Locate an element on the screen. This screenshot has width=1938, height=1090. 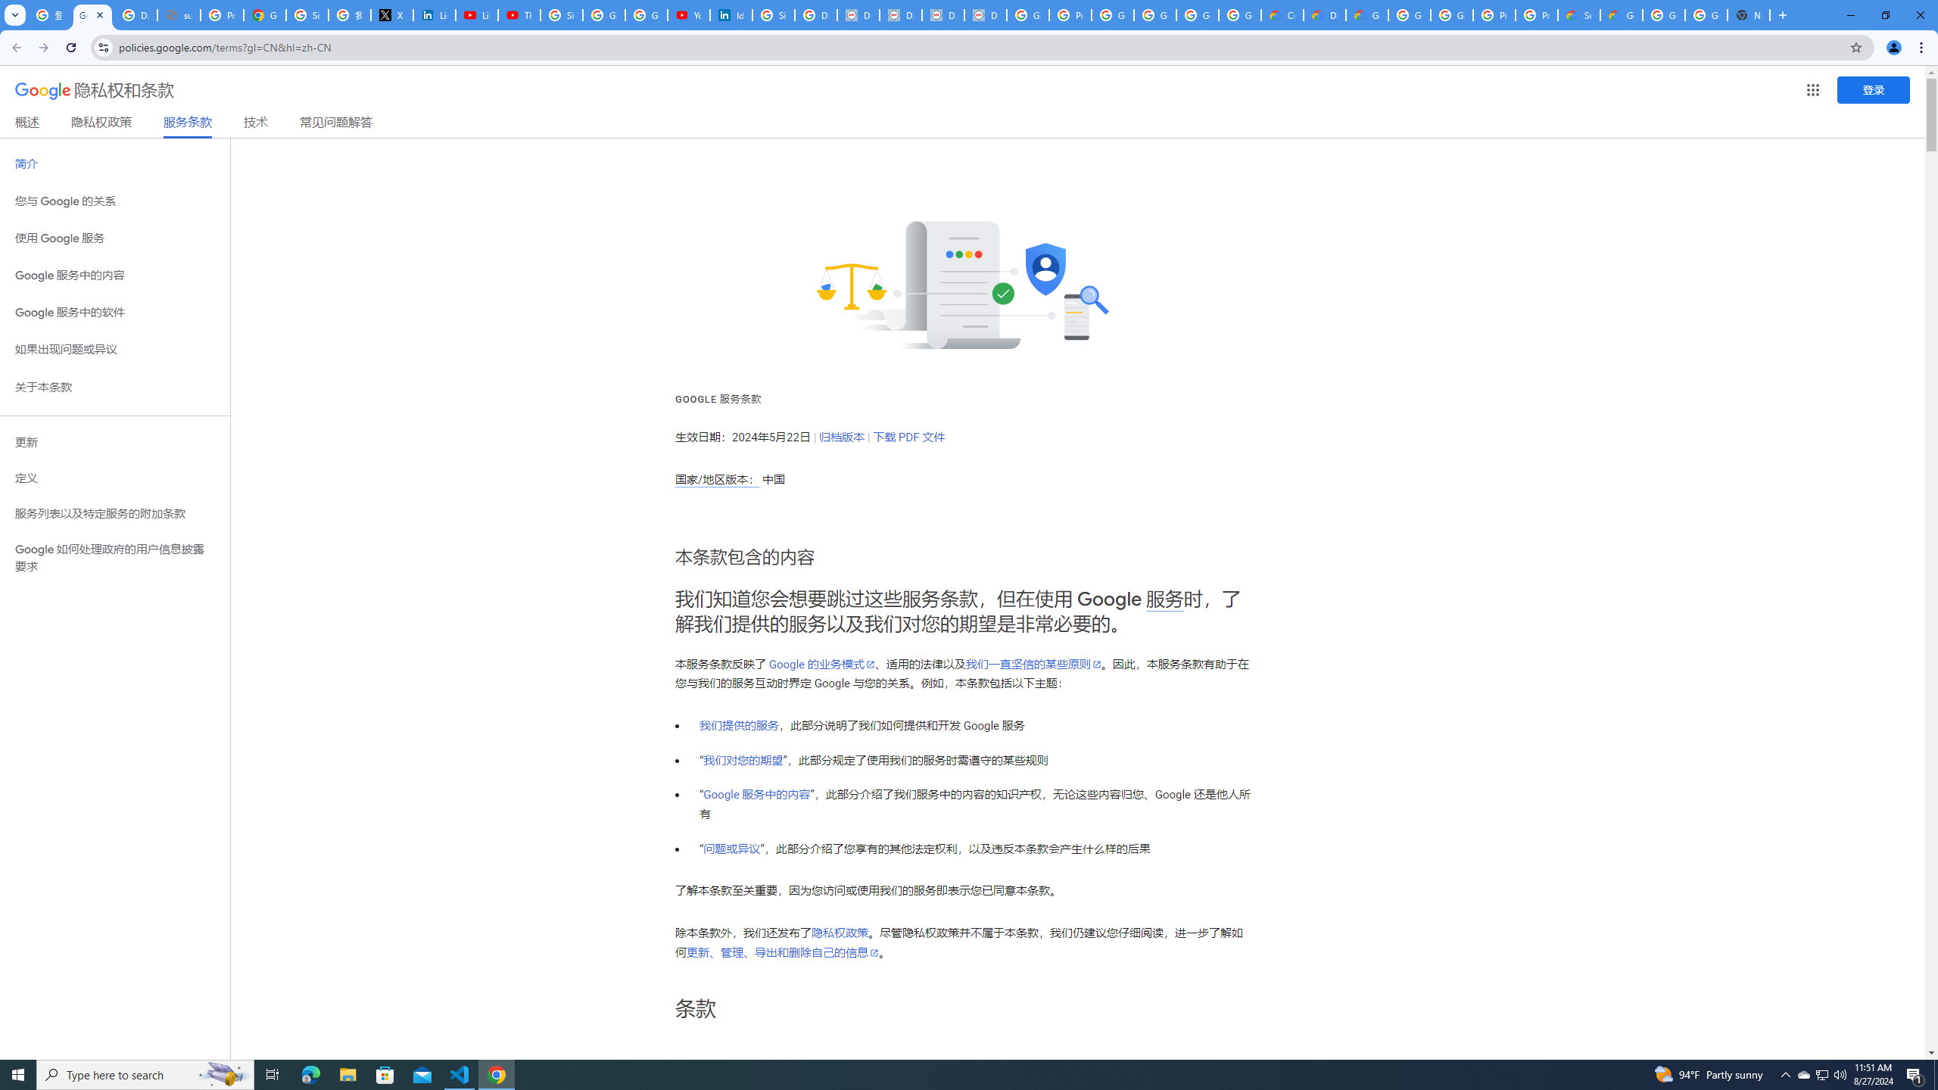
Customer Care | Google Cloud is located at coordinates (1282, 15).